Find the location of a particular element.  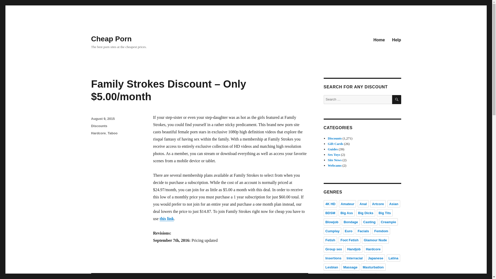

Artcore is located at coordinates (378, 204).